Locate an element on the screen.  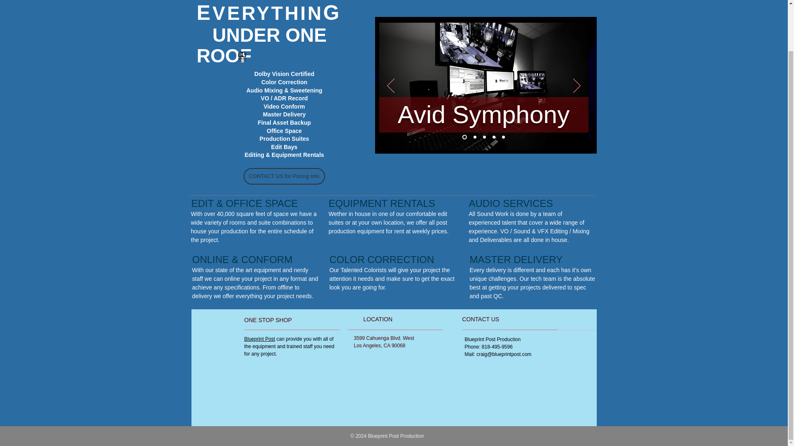
Blueprint Post is located at coordinates (259, 339).